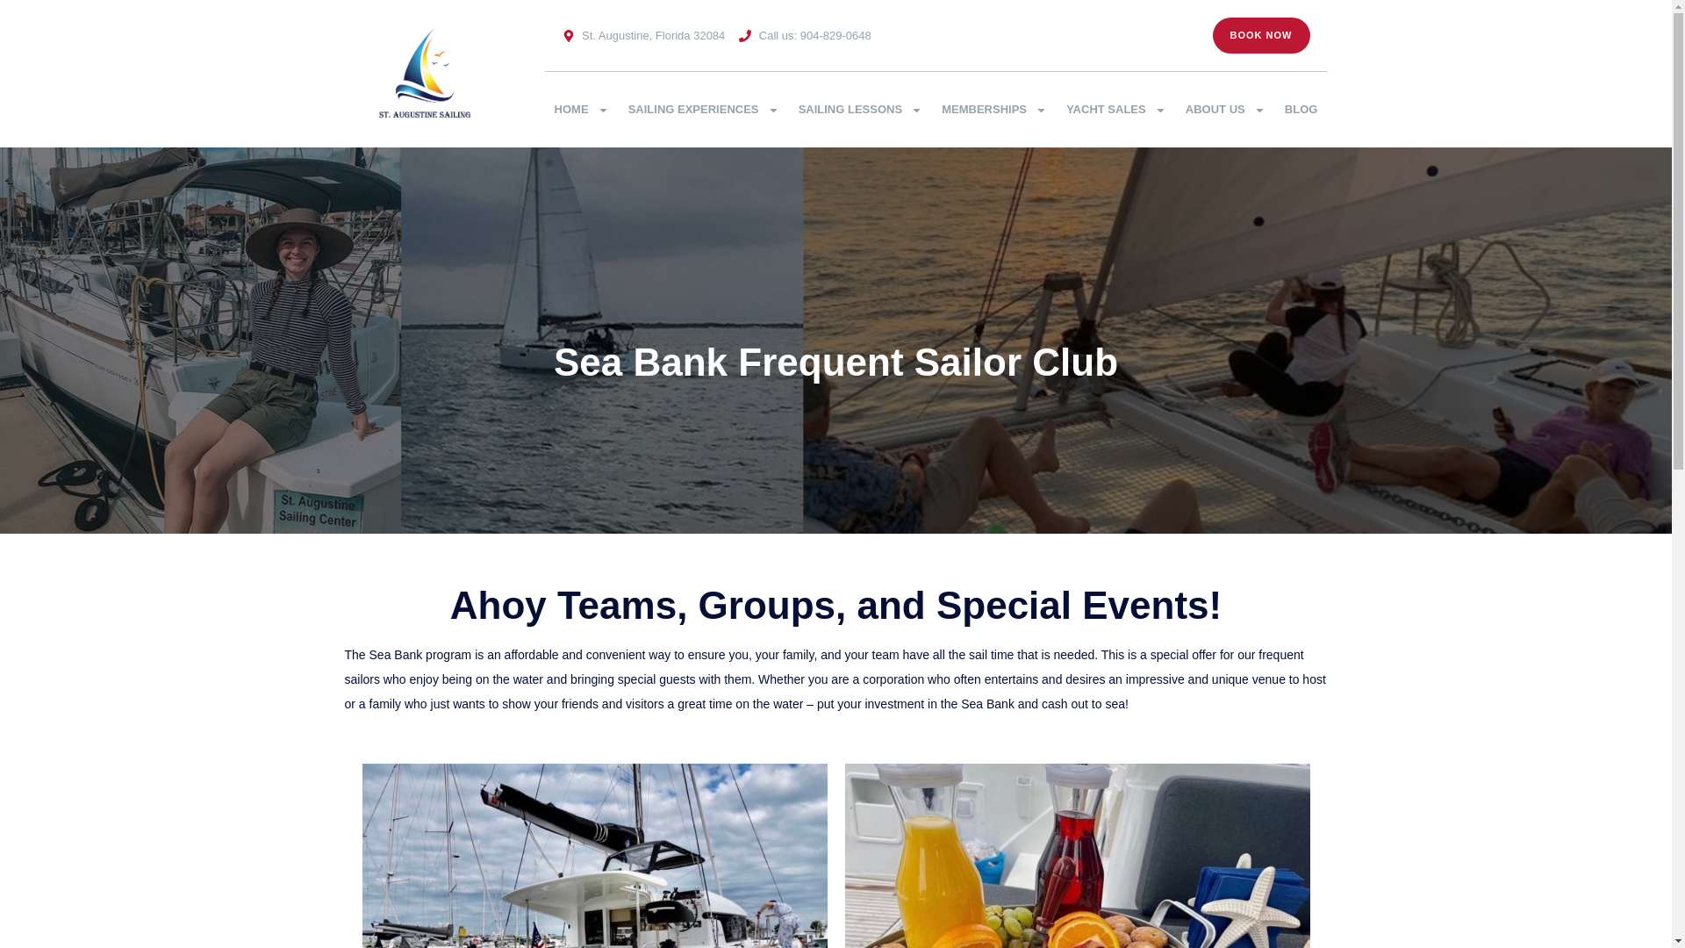 The width and height of the screenshot is (1685, 948). Describe the element at coordinates (1225, 109) in the screenshot. I see `ABOUT US` at that location.